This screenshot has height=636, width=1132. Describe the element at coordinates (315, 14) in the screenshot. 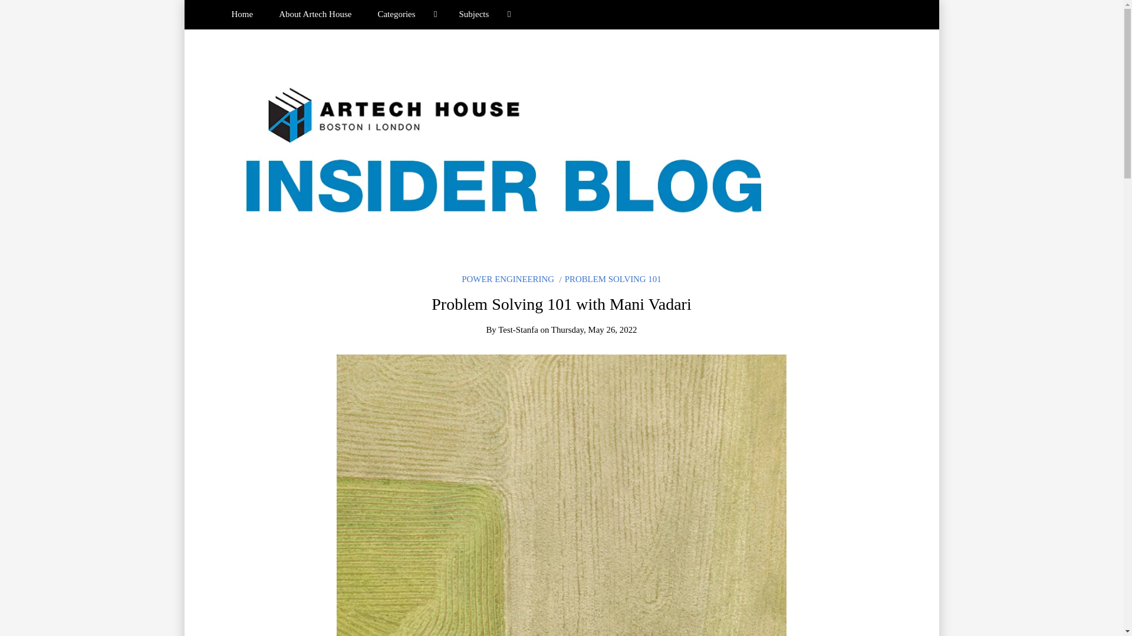

I see `About Artech House` at that location.